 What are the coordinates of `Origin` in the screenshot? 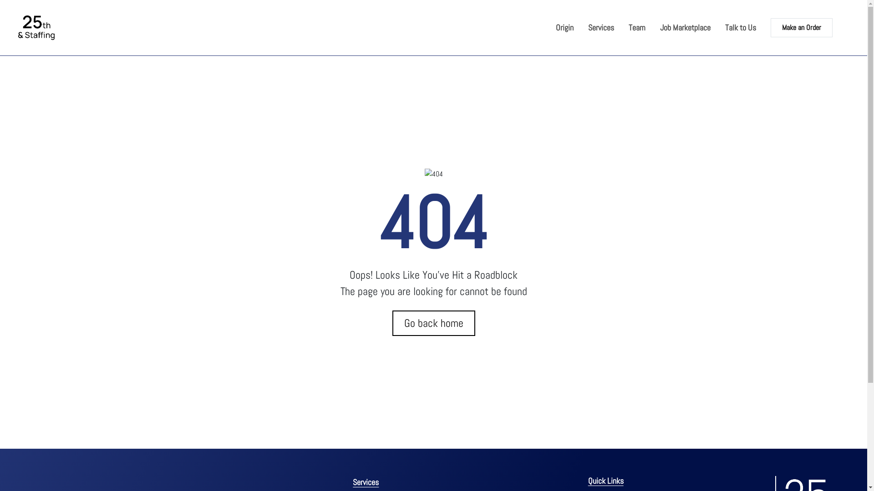 It's located at (564, 27).